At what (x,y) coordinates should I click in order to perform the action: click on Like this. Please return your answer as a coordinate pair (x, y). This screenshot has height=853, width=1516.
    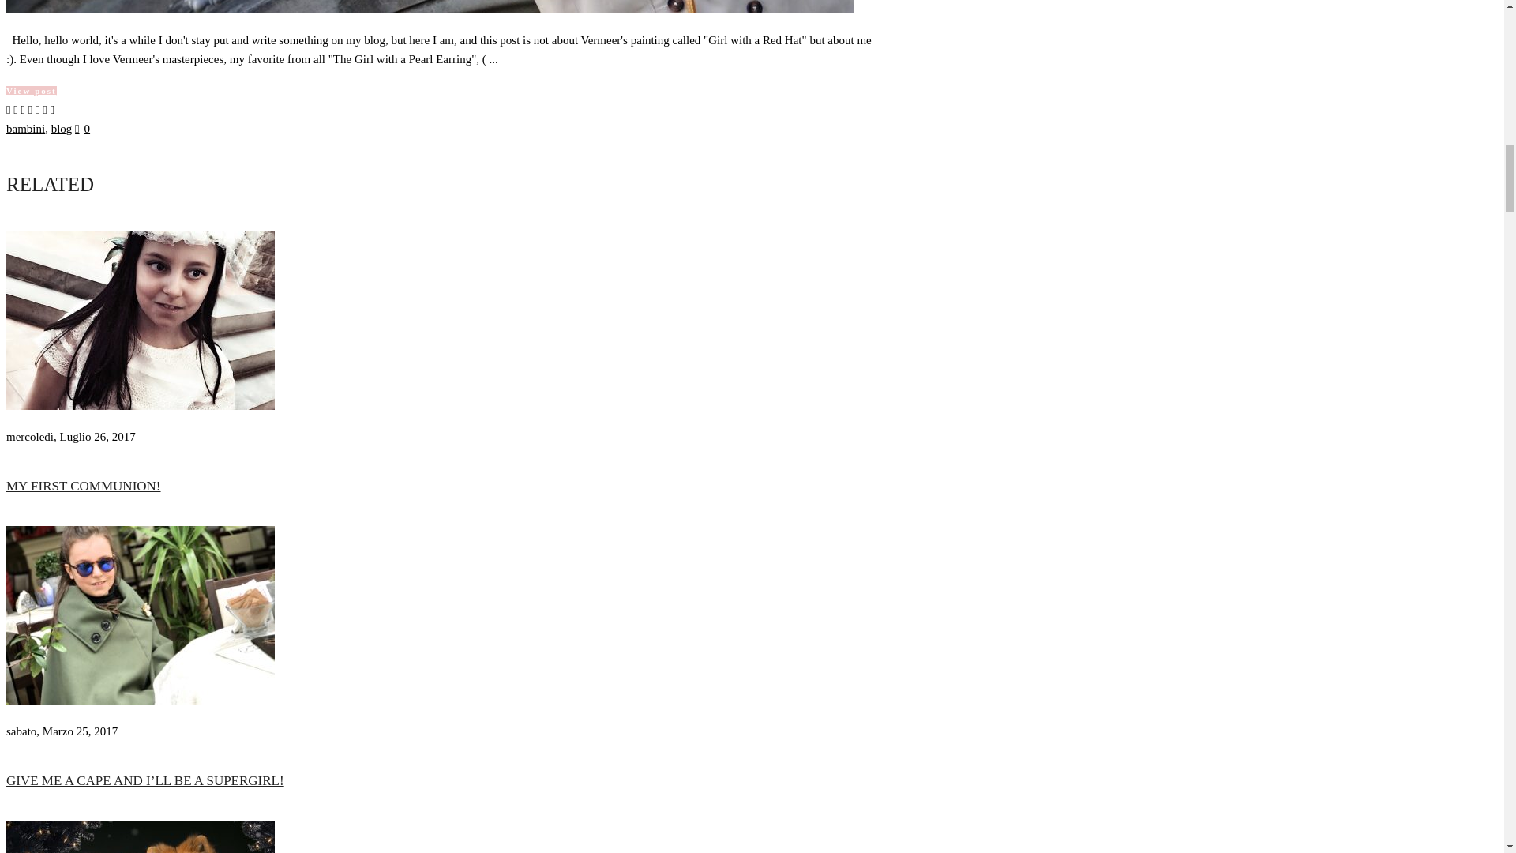
    Looking at the image, I should click on (82, 128).